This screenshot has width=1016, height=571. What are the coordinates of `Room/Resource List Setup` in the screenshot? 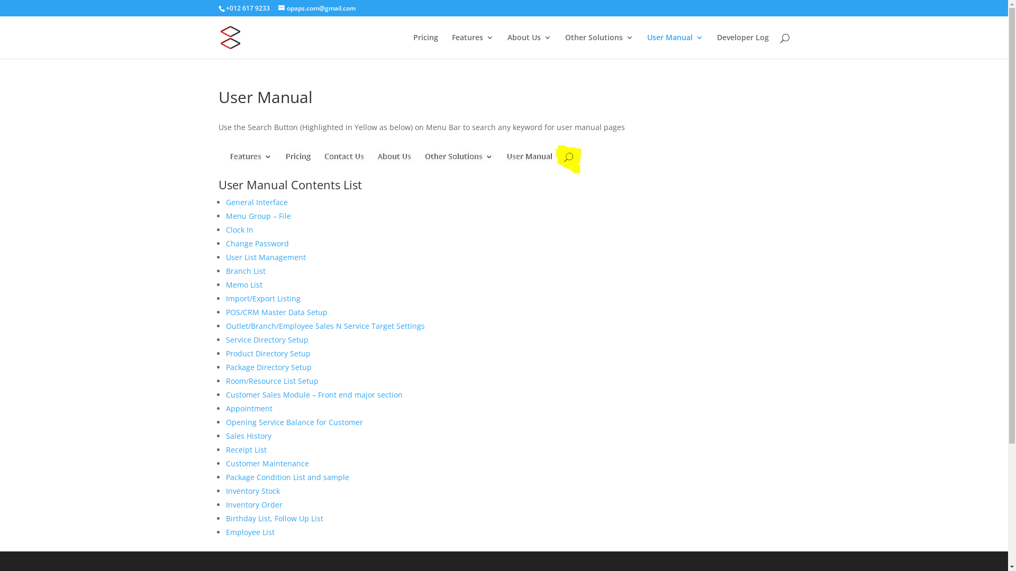 It's located at (272, 381).